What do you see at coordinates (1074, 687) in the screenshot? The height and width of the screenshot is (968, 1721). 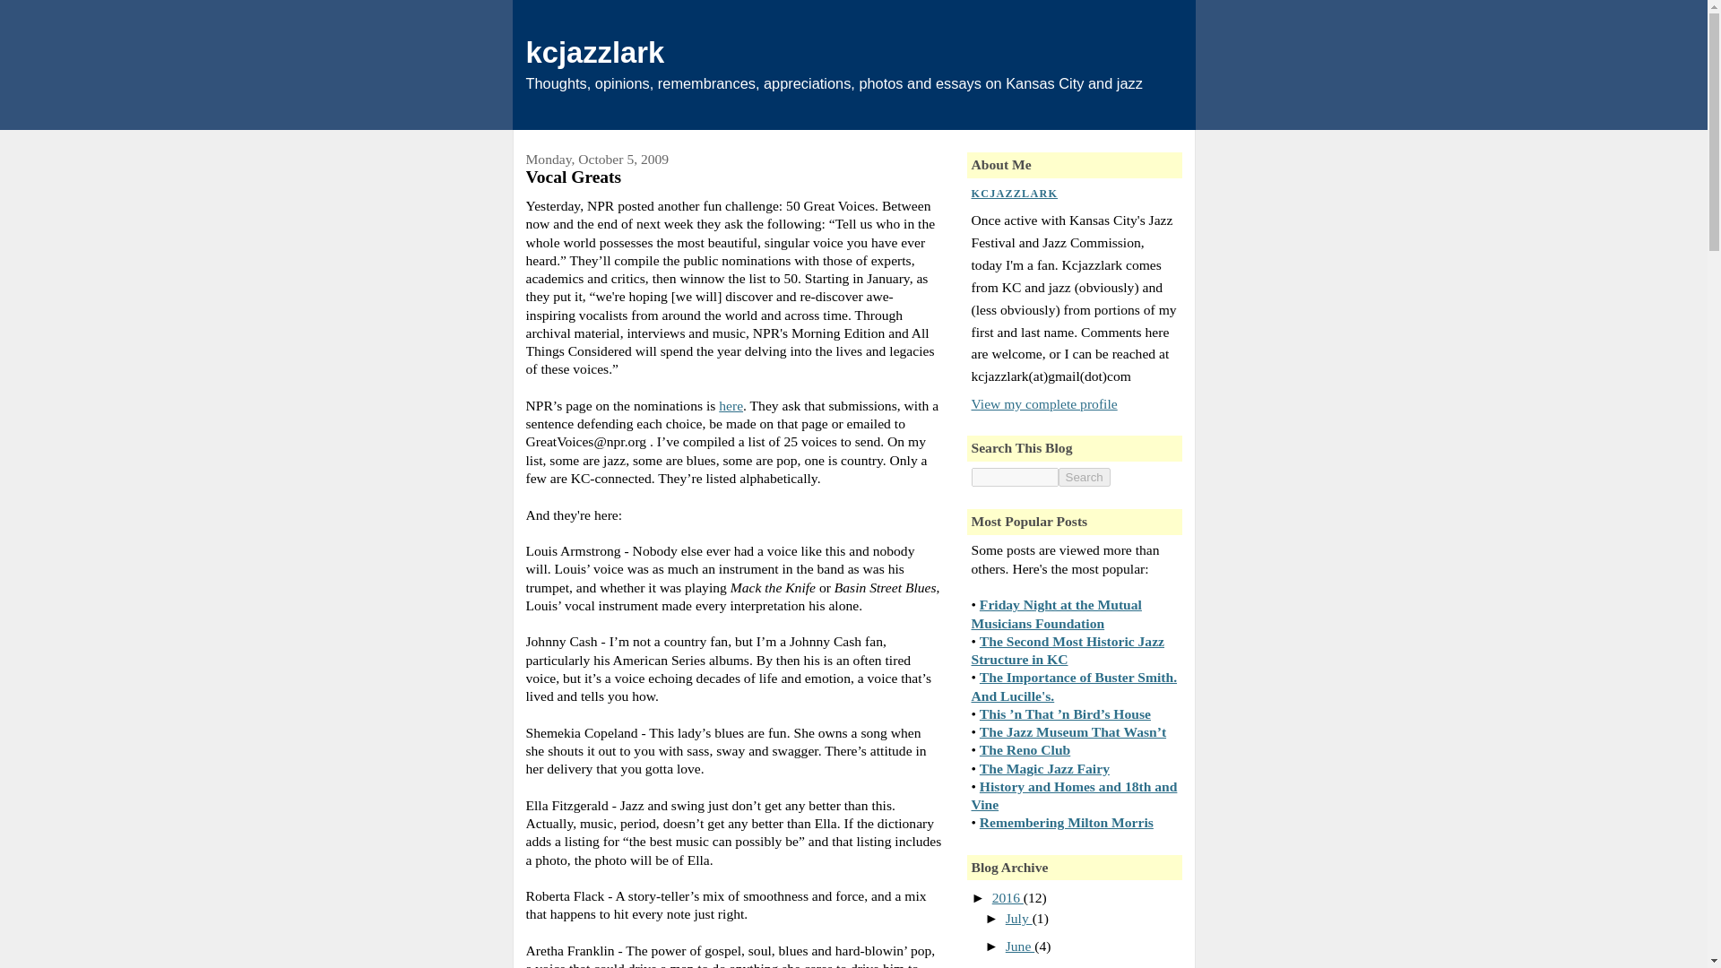 I see `The Importance of Buster Smith. And Lucille's.` at bounding box center [1074, 687].